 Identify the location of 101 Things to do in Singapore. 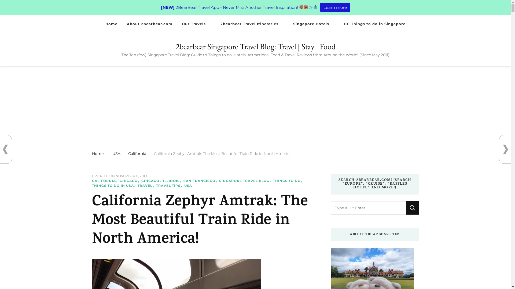
(375, 24).